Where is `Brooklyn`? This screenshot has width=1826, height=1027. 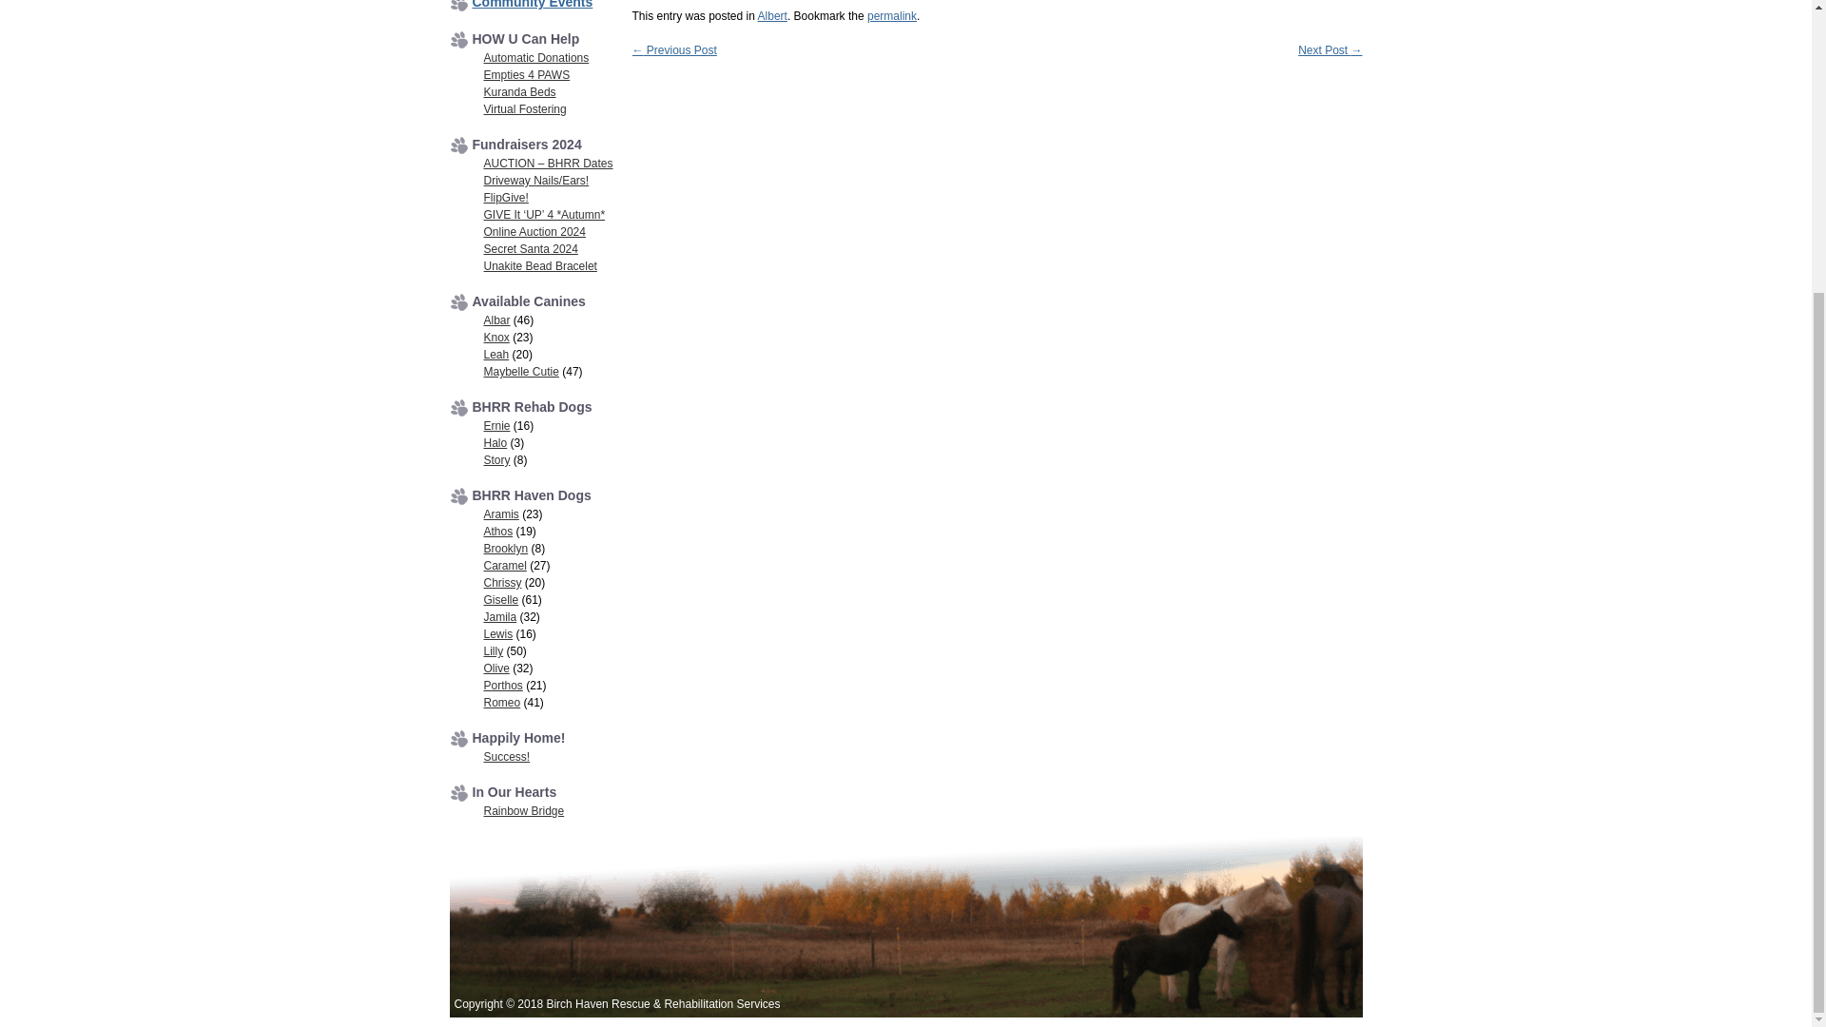
Brooklyn is located at coordinates (505, 549).